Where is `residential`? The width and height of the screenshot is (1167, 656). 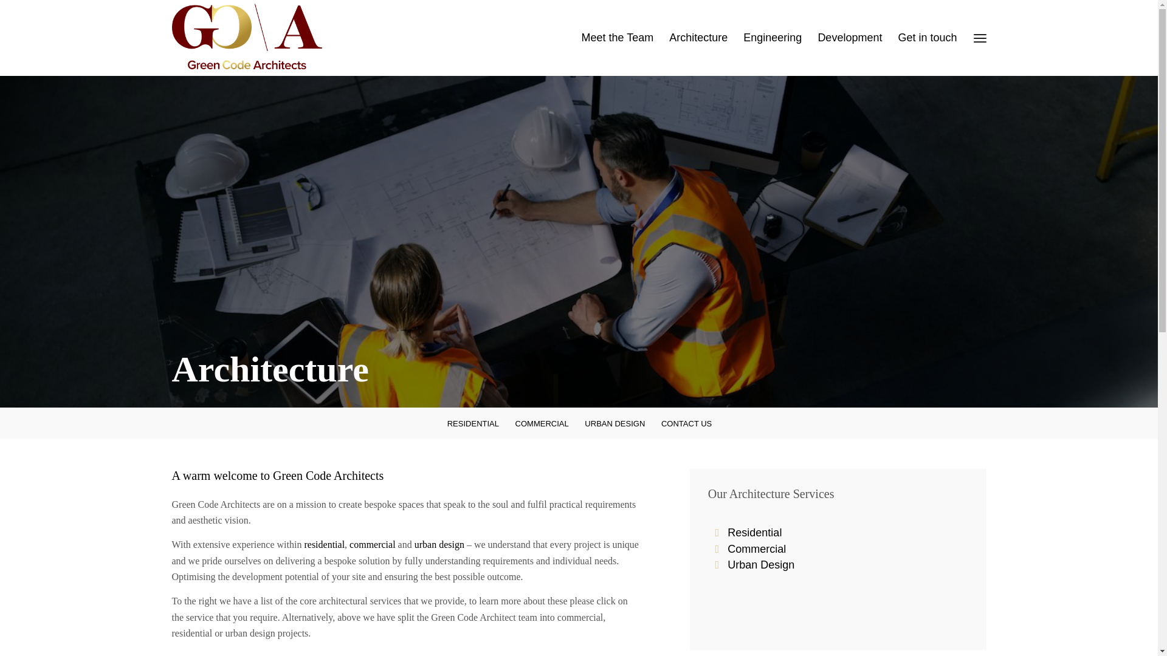 residential is located at coordinates (323, 544).